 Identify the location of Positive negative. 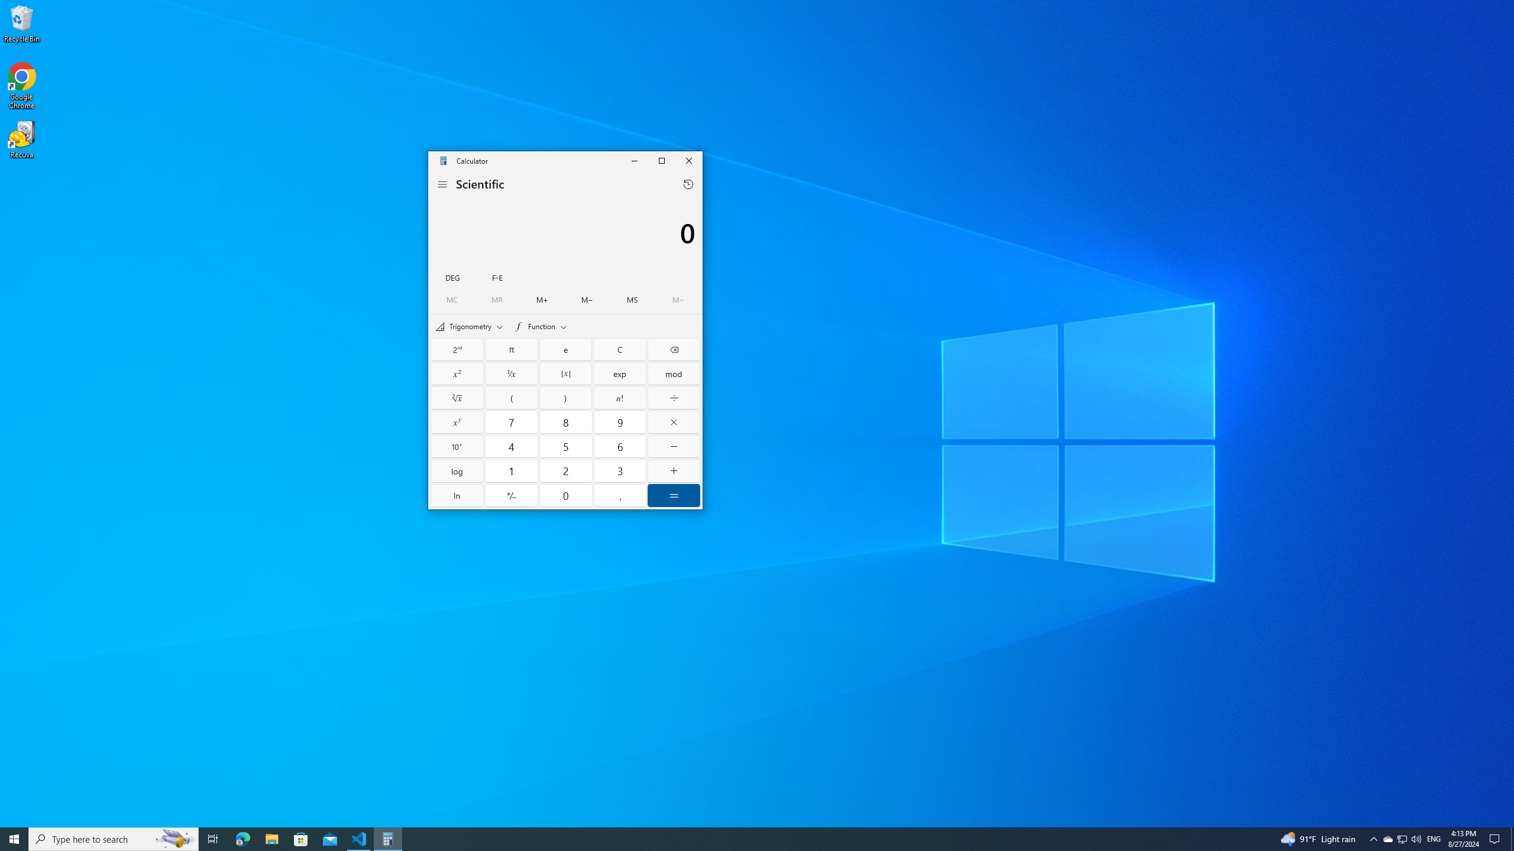
(511, 495).